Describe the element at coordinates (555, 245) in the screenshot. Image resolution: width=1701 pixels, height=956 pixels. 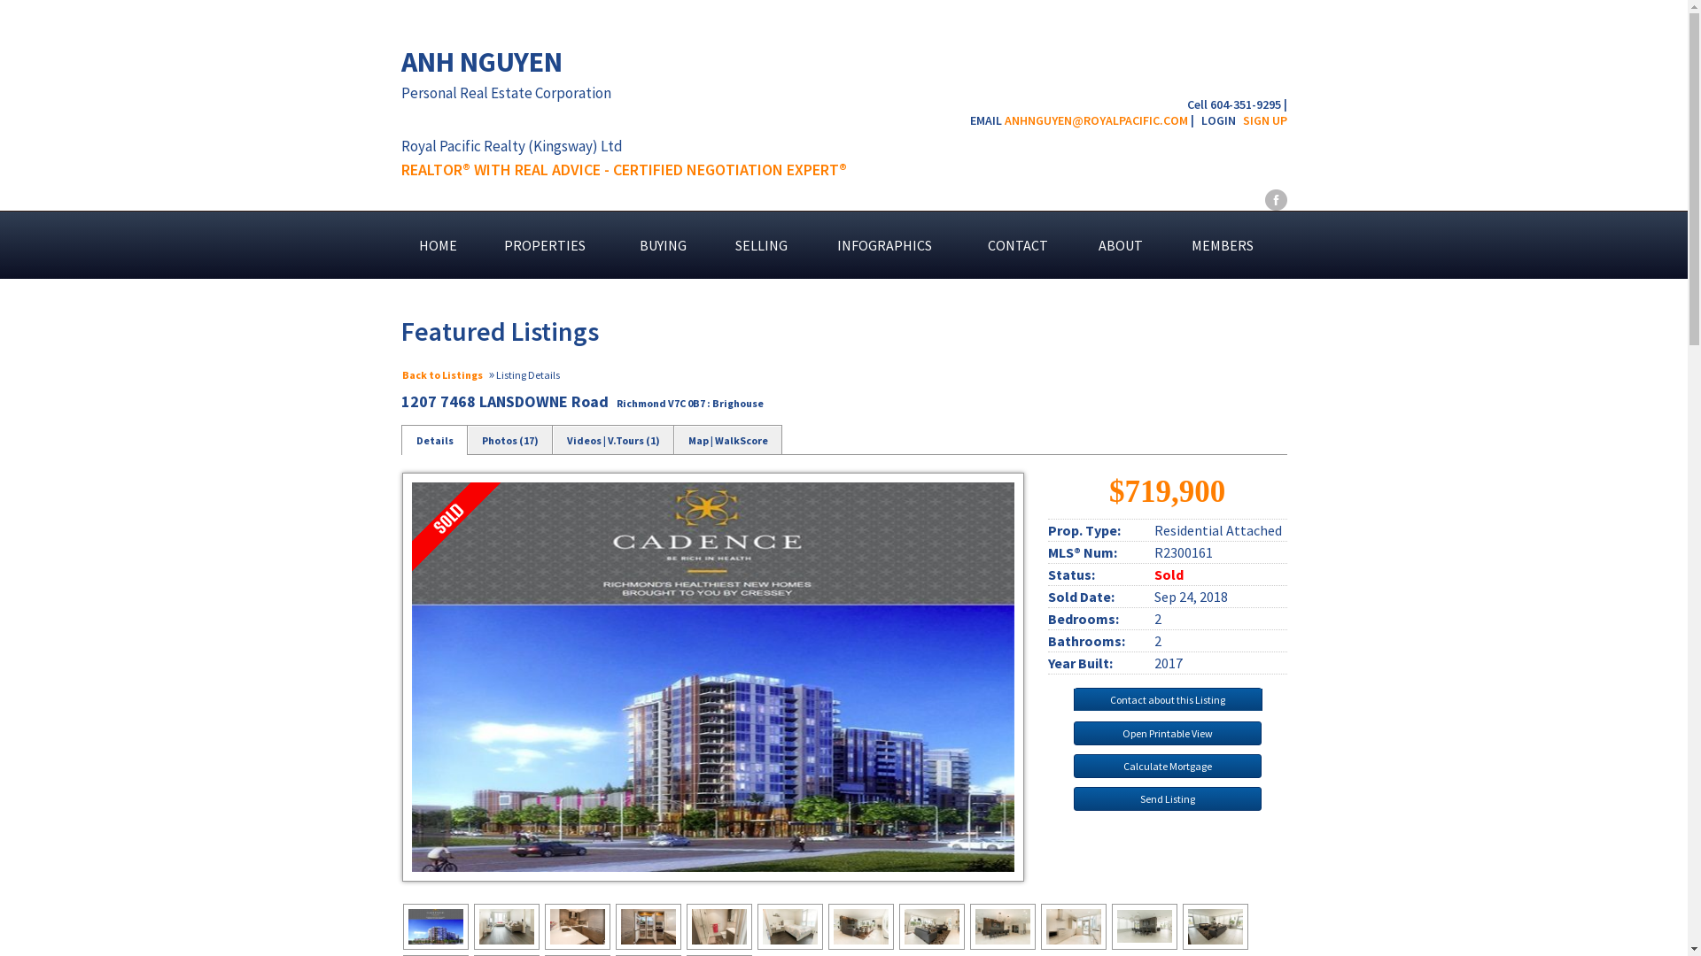
I see `PROPERTIES` at that location.